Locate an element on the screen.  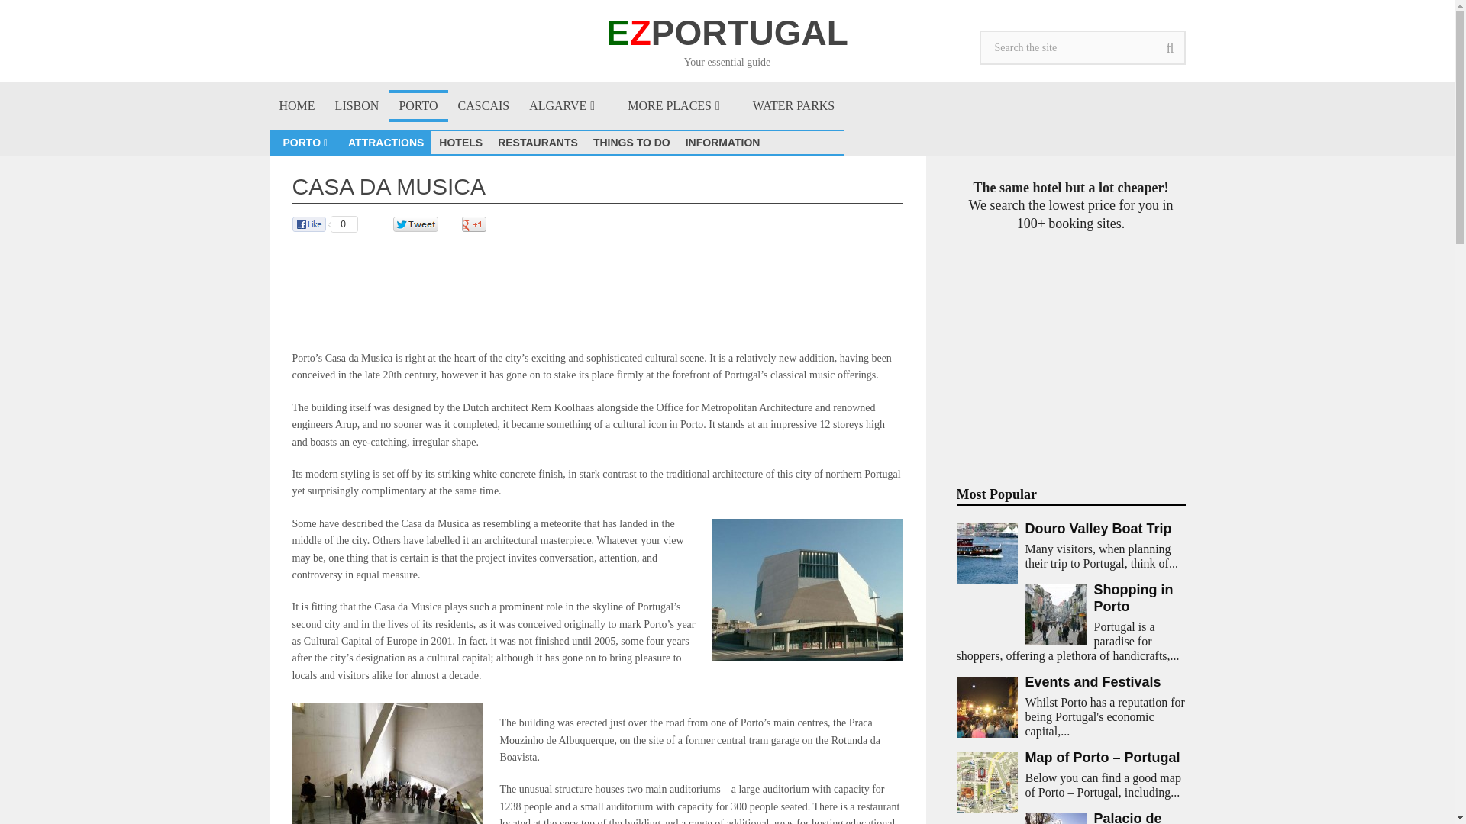
LISBON is located at coordinates (357, 105).